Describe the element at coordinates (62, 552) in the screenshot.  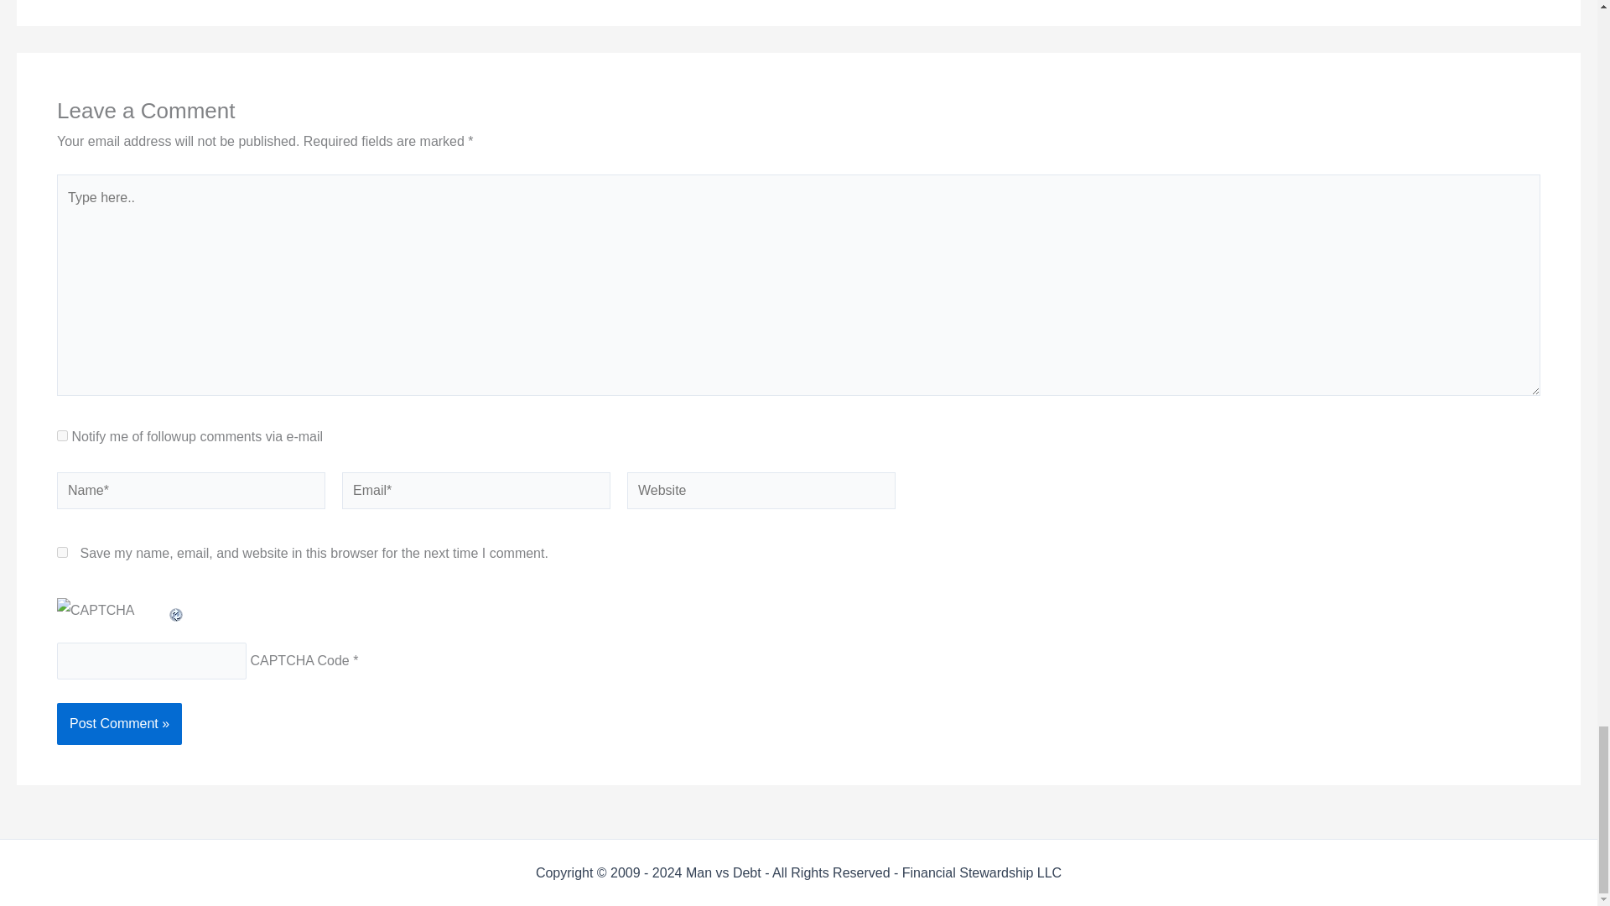
I see `yes` at that location.